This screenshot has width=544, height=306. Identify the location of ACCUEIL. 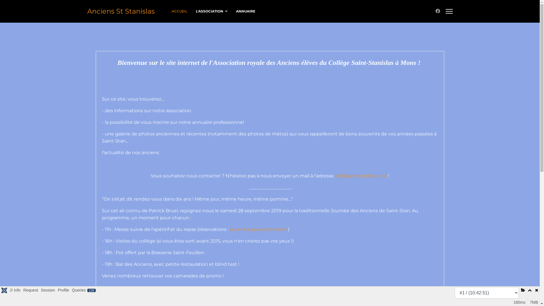
(179, 11).